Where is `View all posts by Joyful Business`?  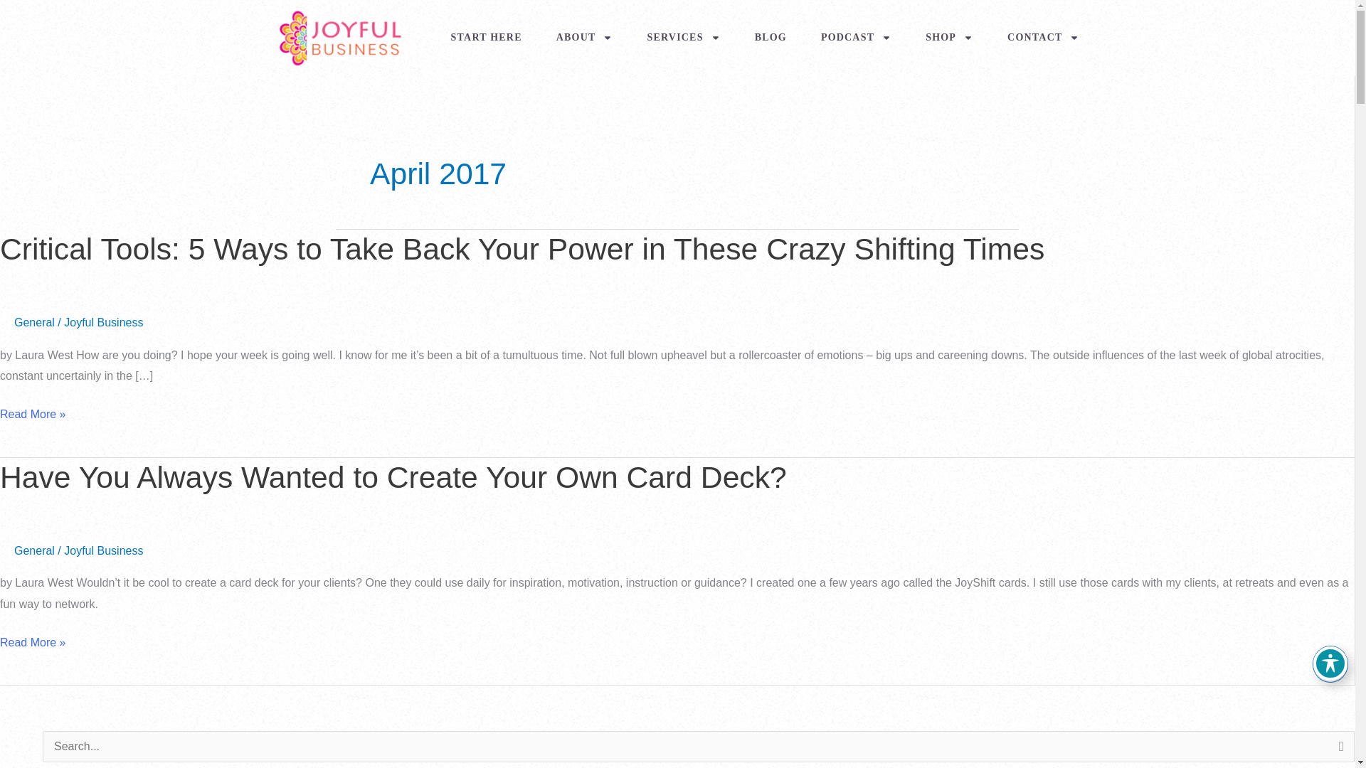 View all posts by Joyful Business is located at coordinates (104, 550).